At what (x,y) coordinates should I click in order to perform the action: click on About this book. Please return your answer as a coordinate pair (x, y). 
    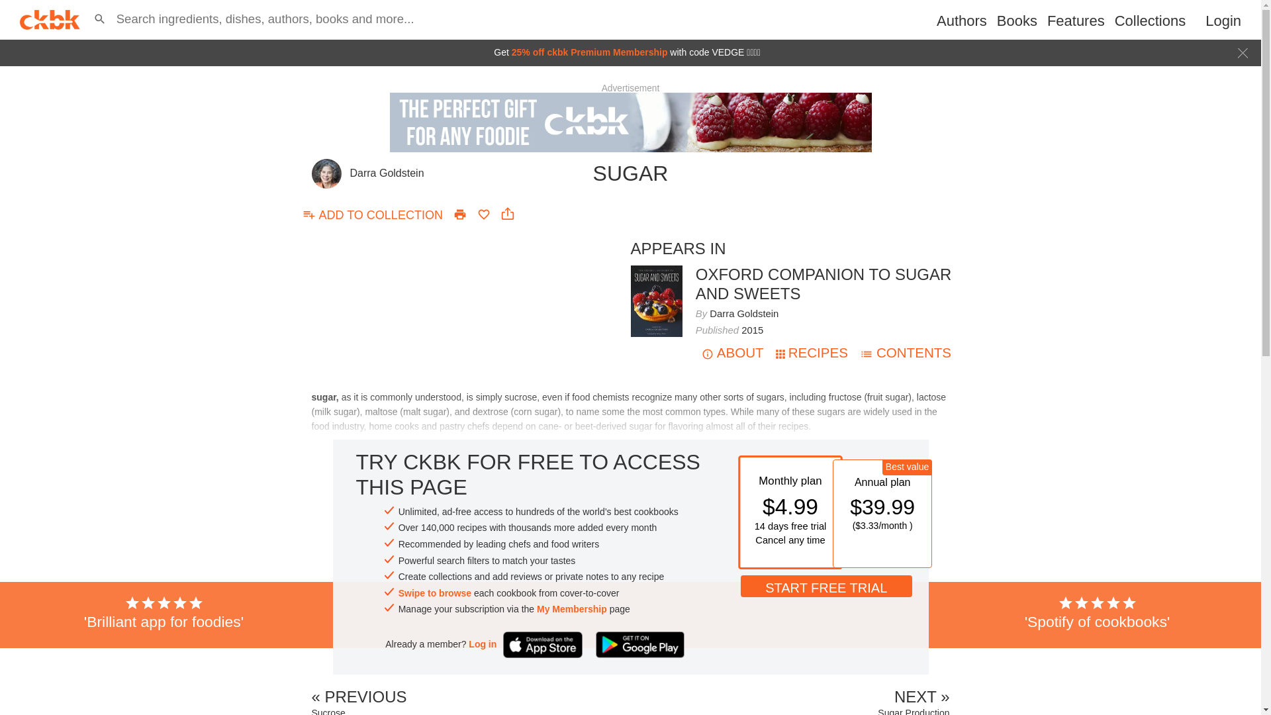
    Looking at the image, I should click on (655, 271).